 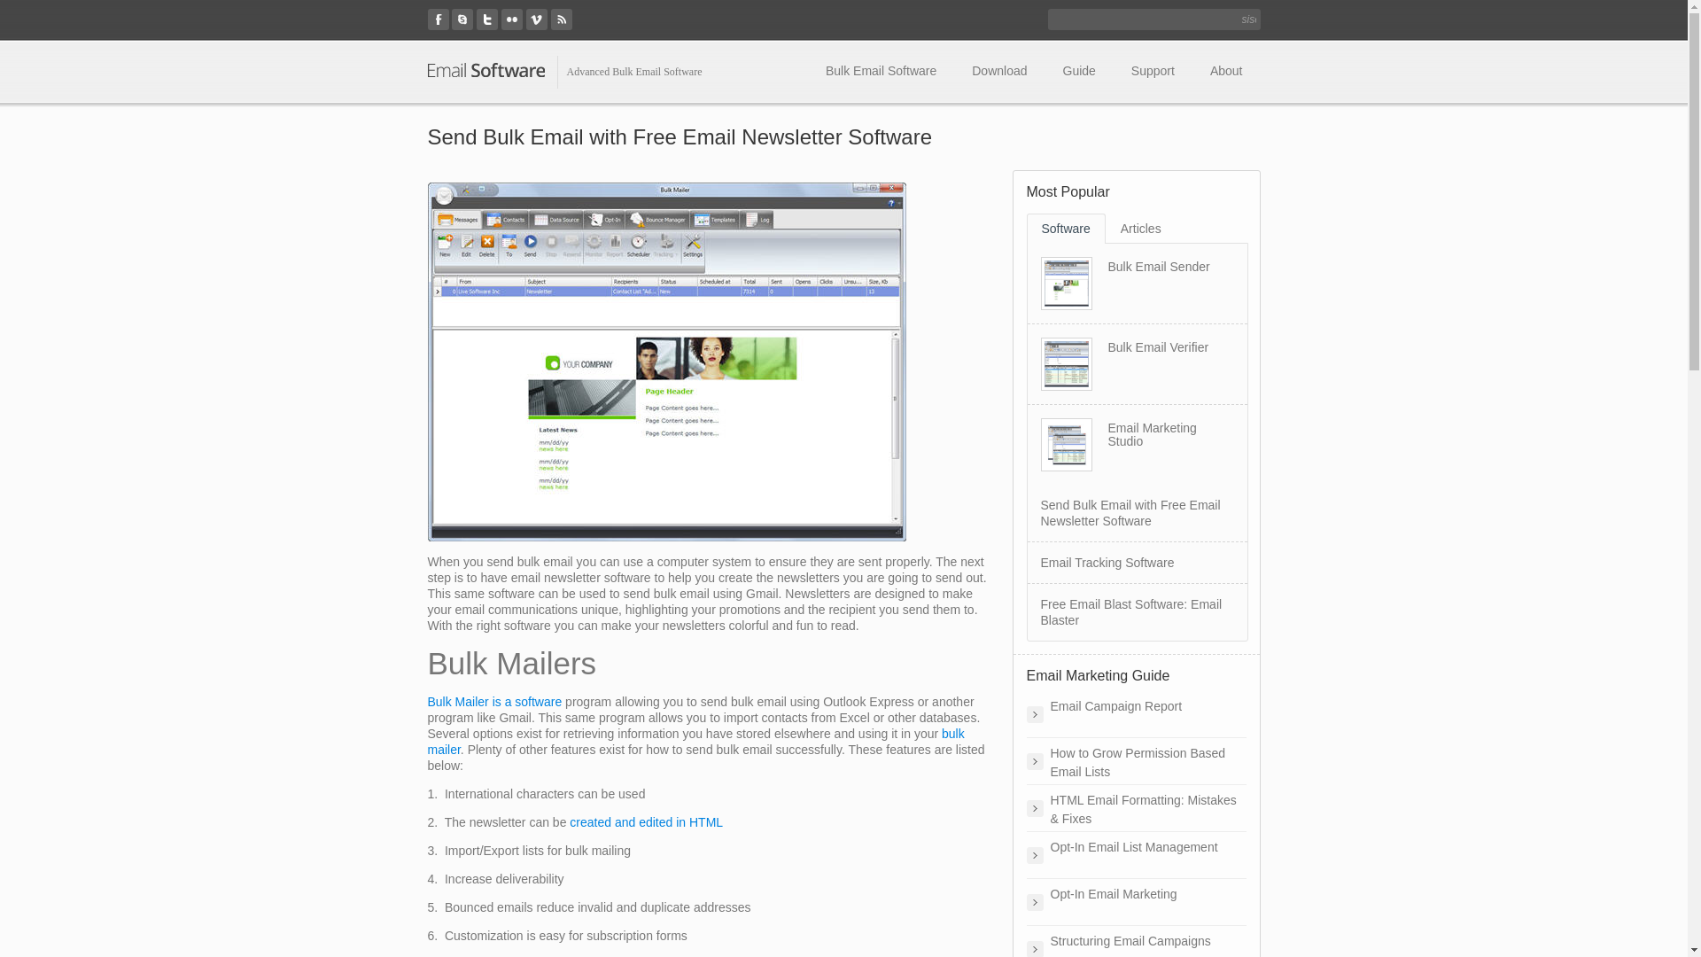 What do you see at coordinates (562, 19) in the screenshot?
I see `Dribbble` at bounding box center [562, 19].